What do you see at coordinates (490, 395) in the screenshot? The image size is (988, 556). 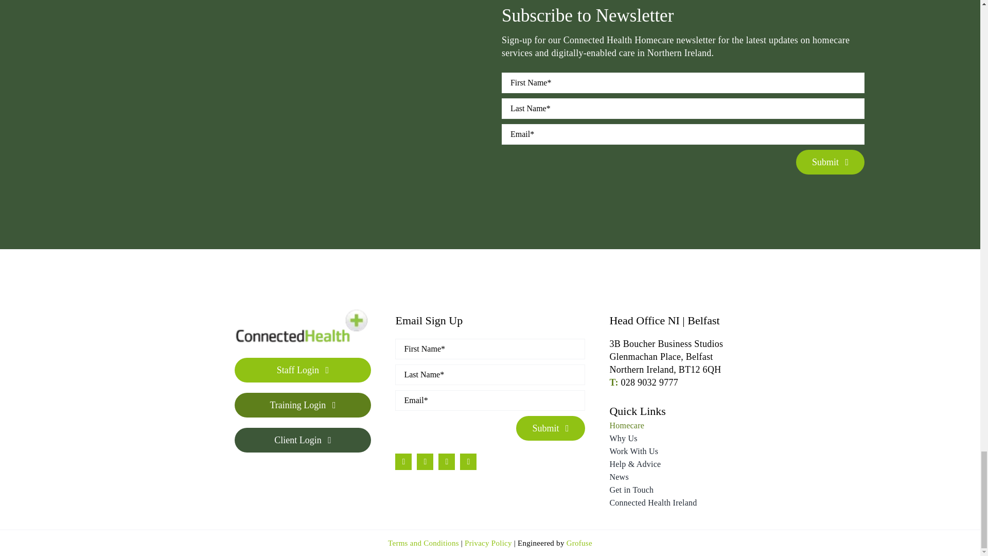 I see `Submit` at bounding box center [490, 395].